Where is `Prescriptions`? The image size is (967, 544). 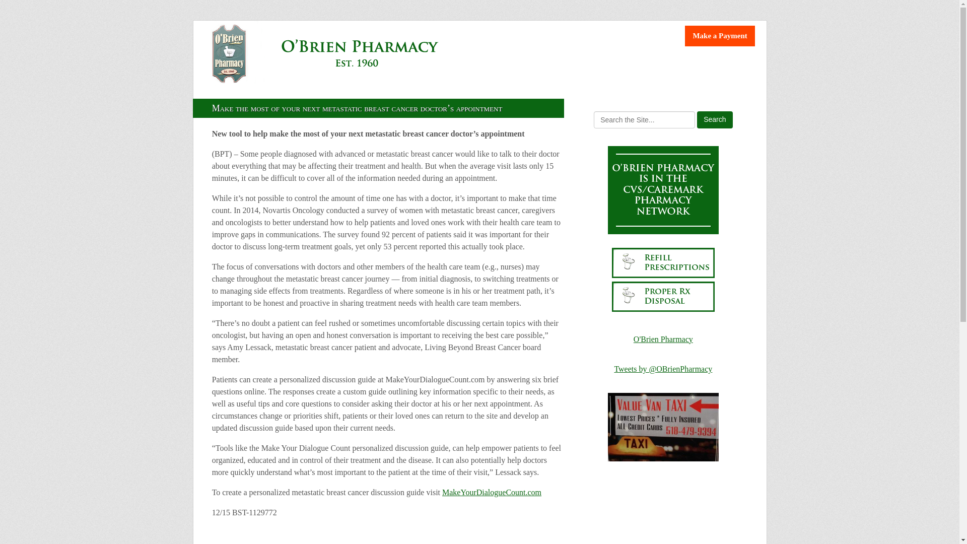
Prescriptions is located at coordinates (394, 97).